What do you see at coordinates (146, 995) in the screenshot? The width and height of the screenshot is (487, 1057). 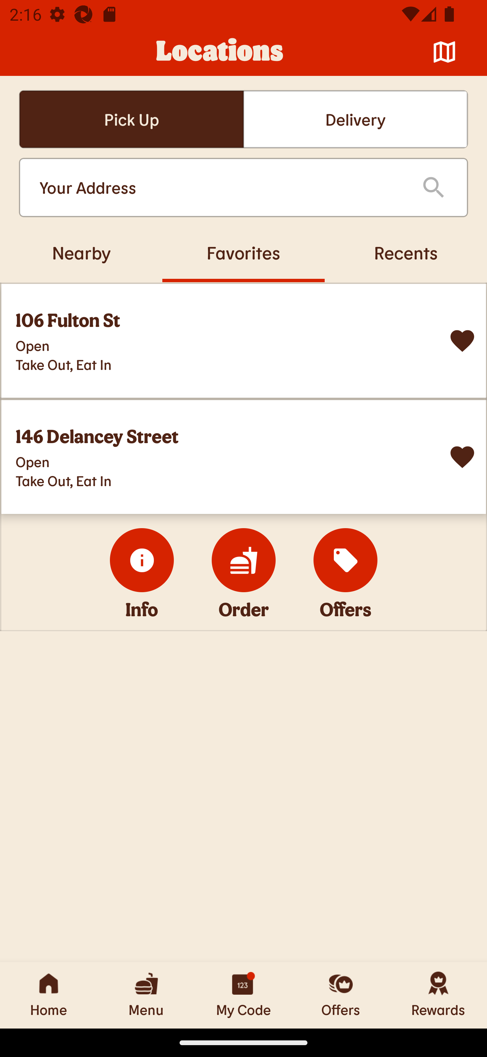 I see `Menu` at bounding box center [146, 995].